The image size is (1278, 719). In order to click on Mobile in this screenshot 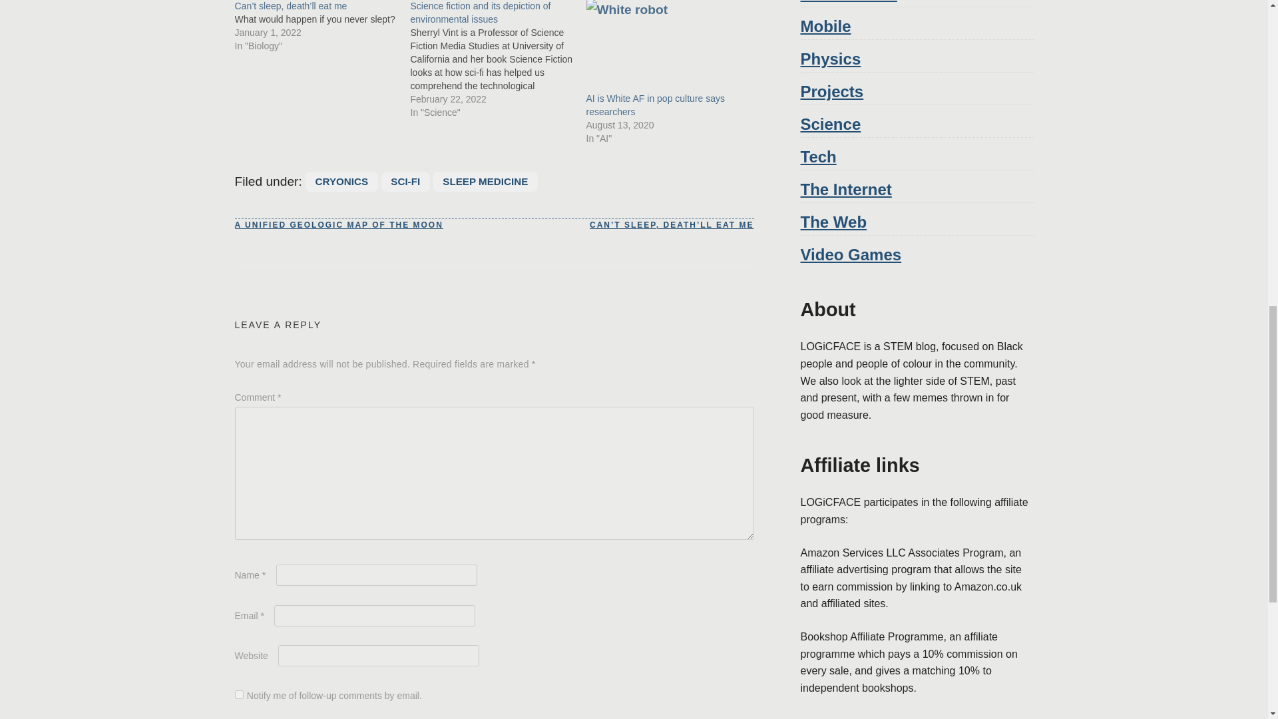, I will do `click(825, 25)`.